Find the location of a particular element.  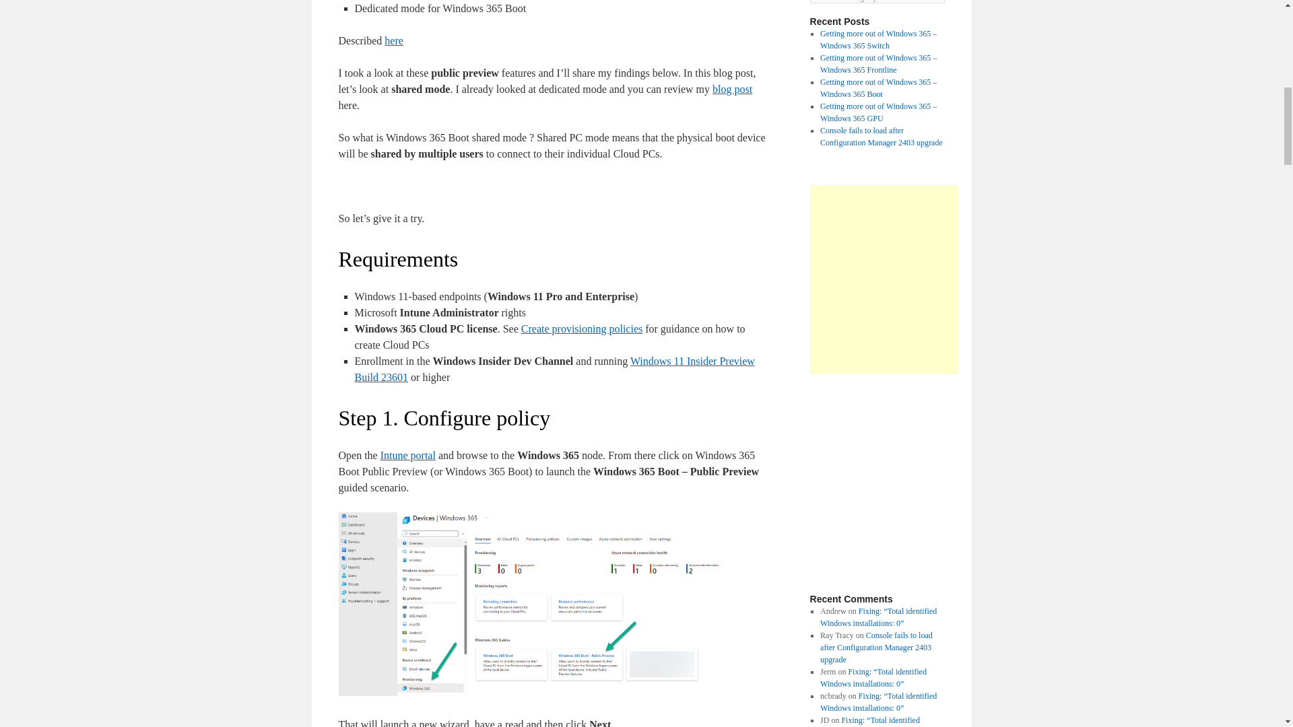

blog post is located at coordinates (732, 89).